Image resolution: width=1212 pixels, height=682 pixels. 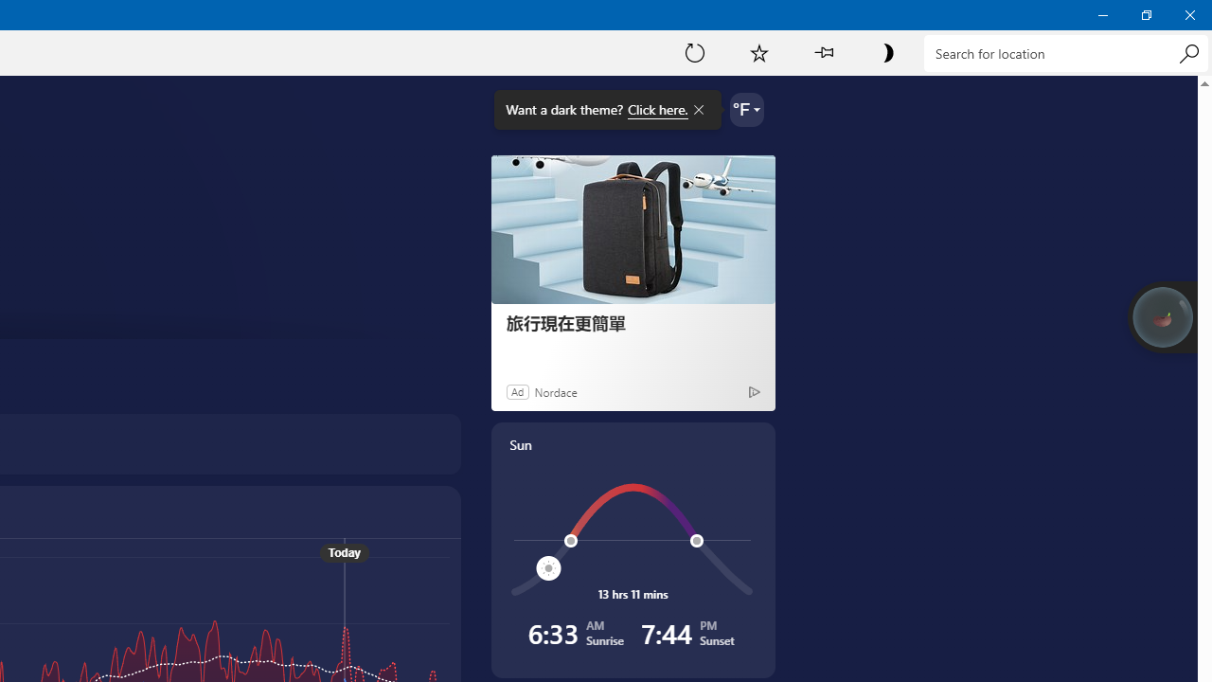 I want to click on Turn on dark theme, so click(x=887, y=52).